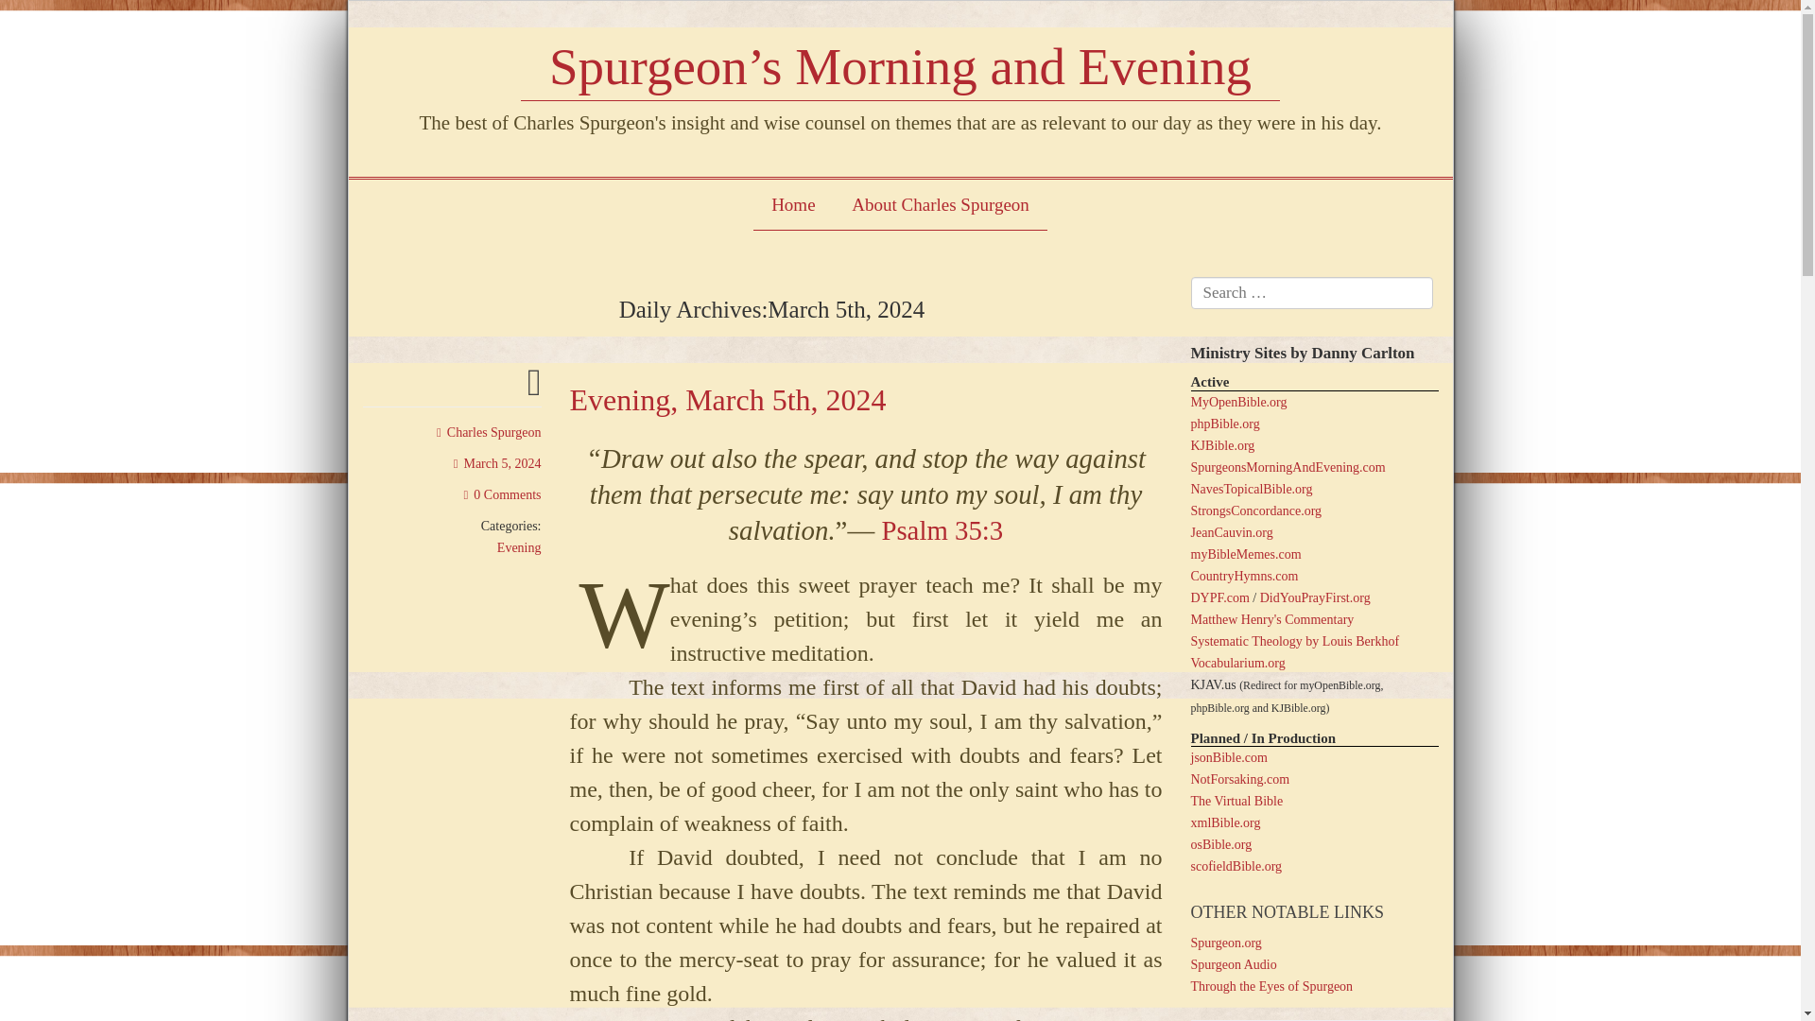 This screenshot has height=1021, width=1815. Describe the element at coordinates (1272, 620) in the screenshot. I see `Matthew Henry's Commentary` at that location.